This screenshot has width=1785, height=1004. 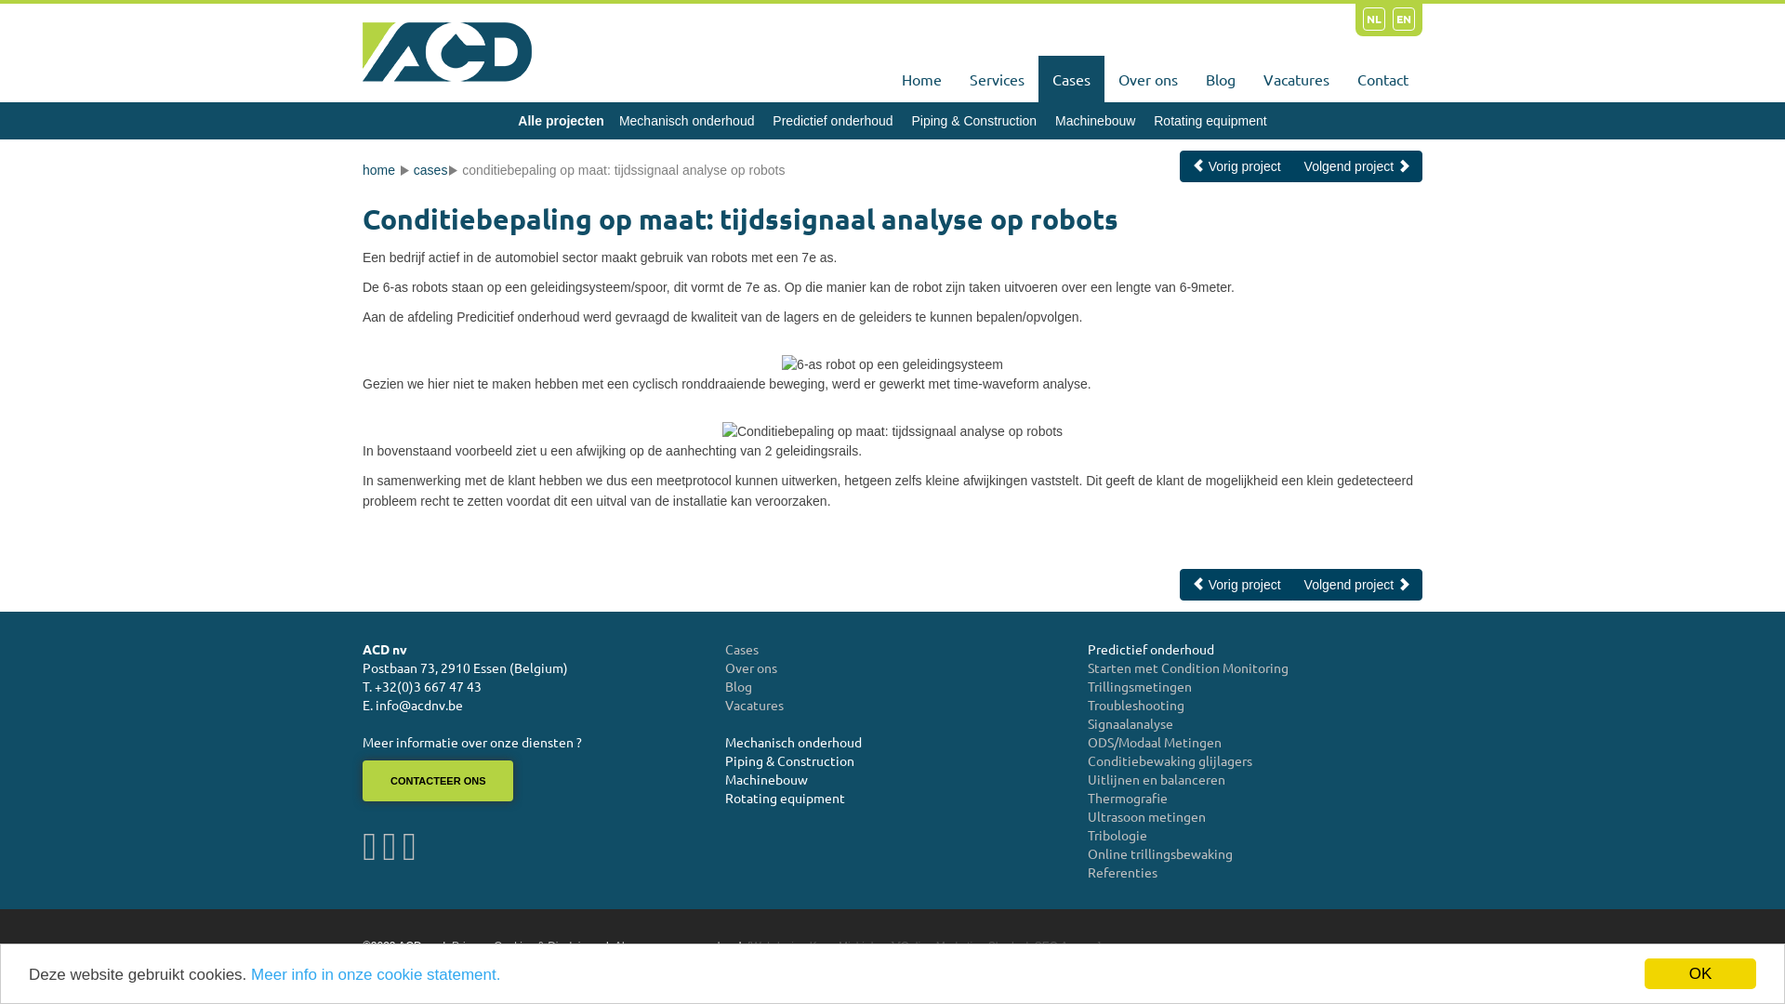 I want to click on Over ons, so click(x=1148, y=79).